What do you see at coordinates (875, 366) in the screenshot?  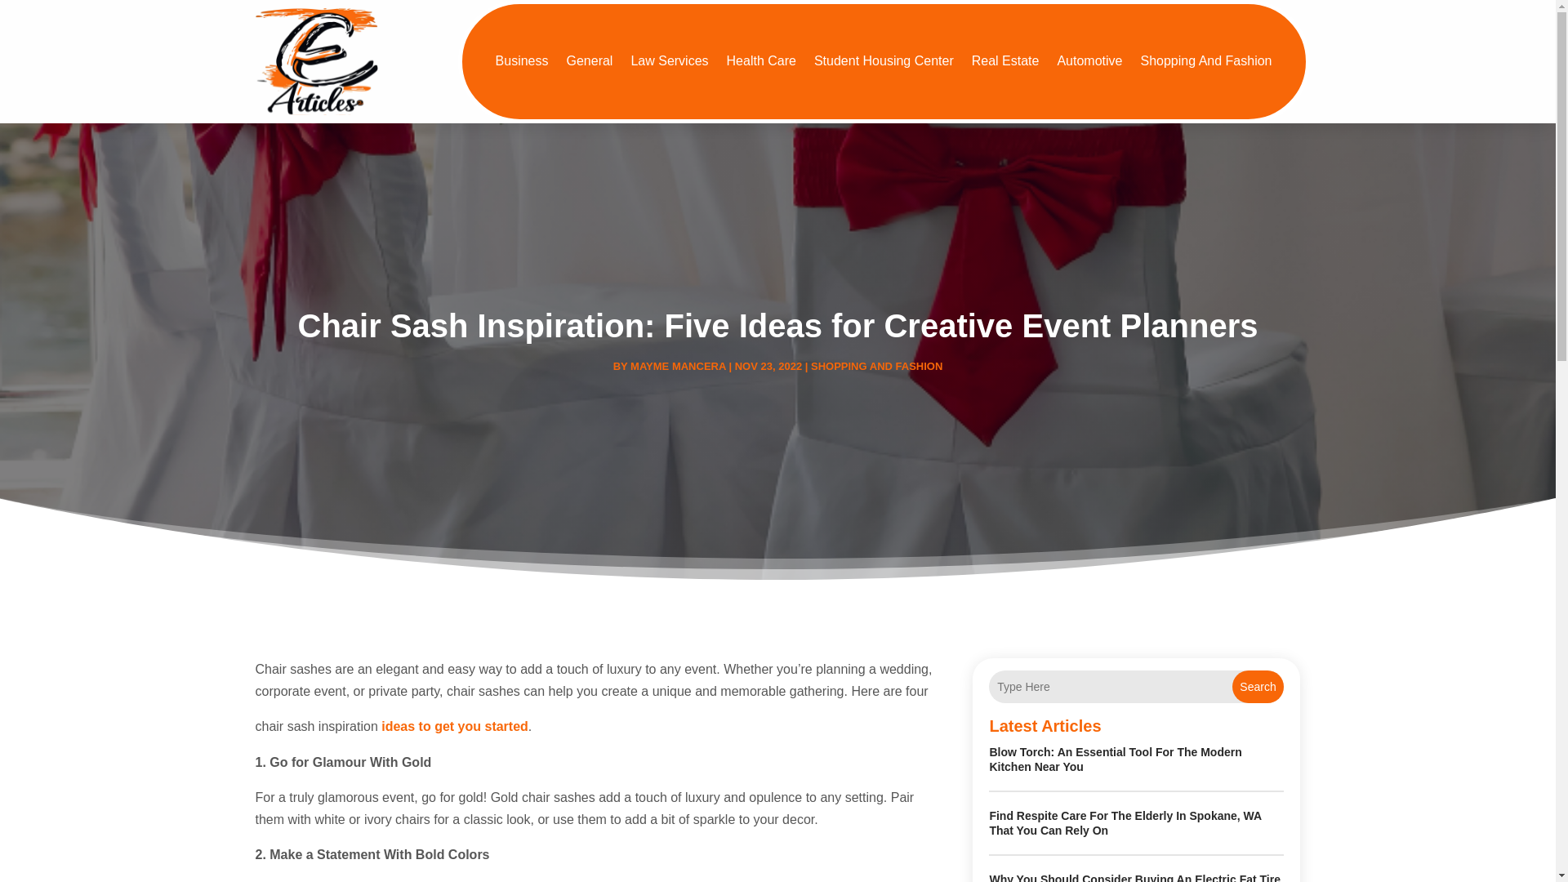 I see `SHOPPING AND FASHION` at bounding box center [875, 366].